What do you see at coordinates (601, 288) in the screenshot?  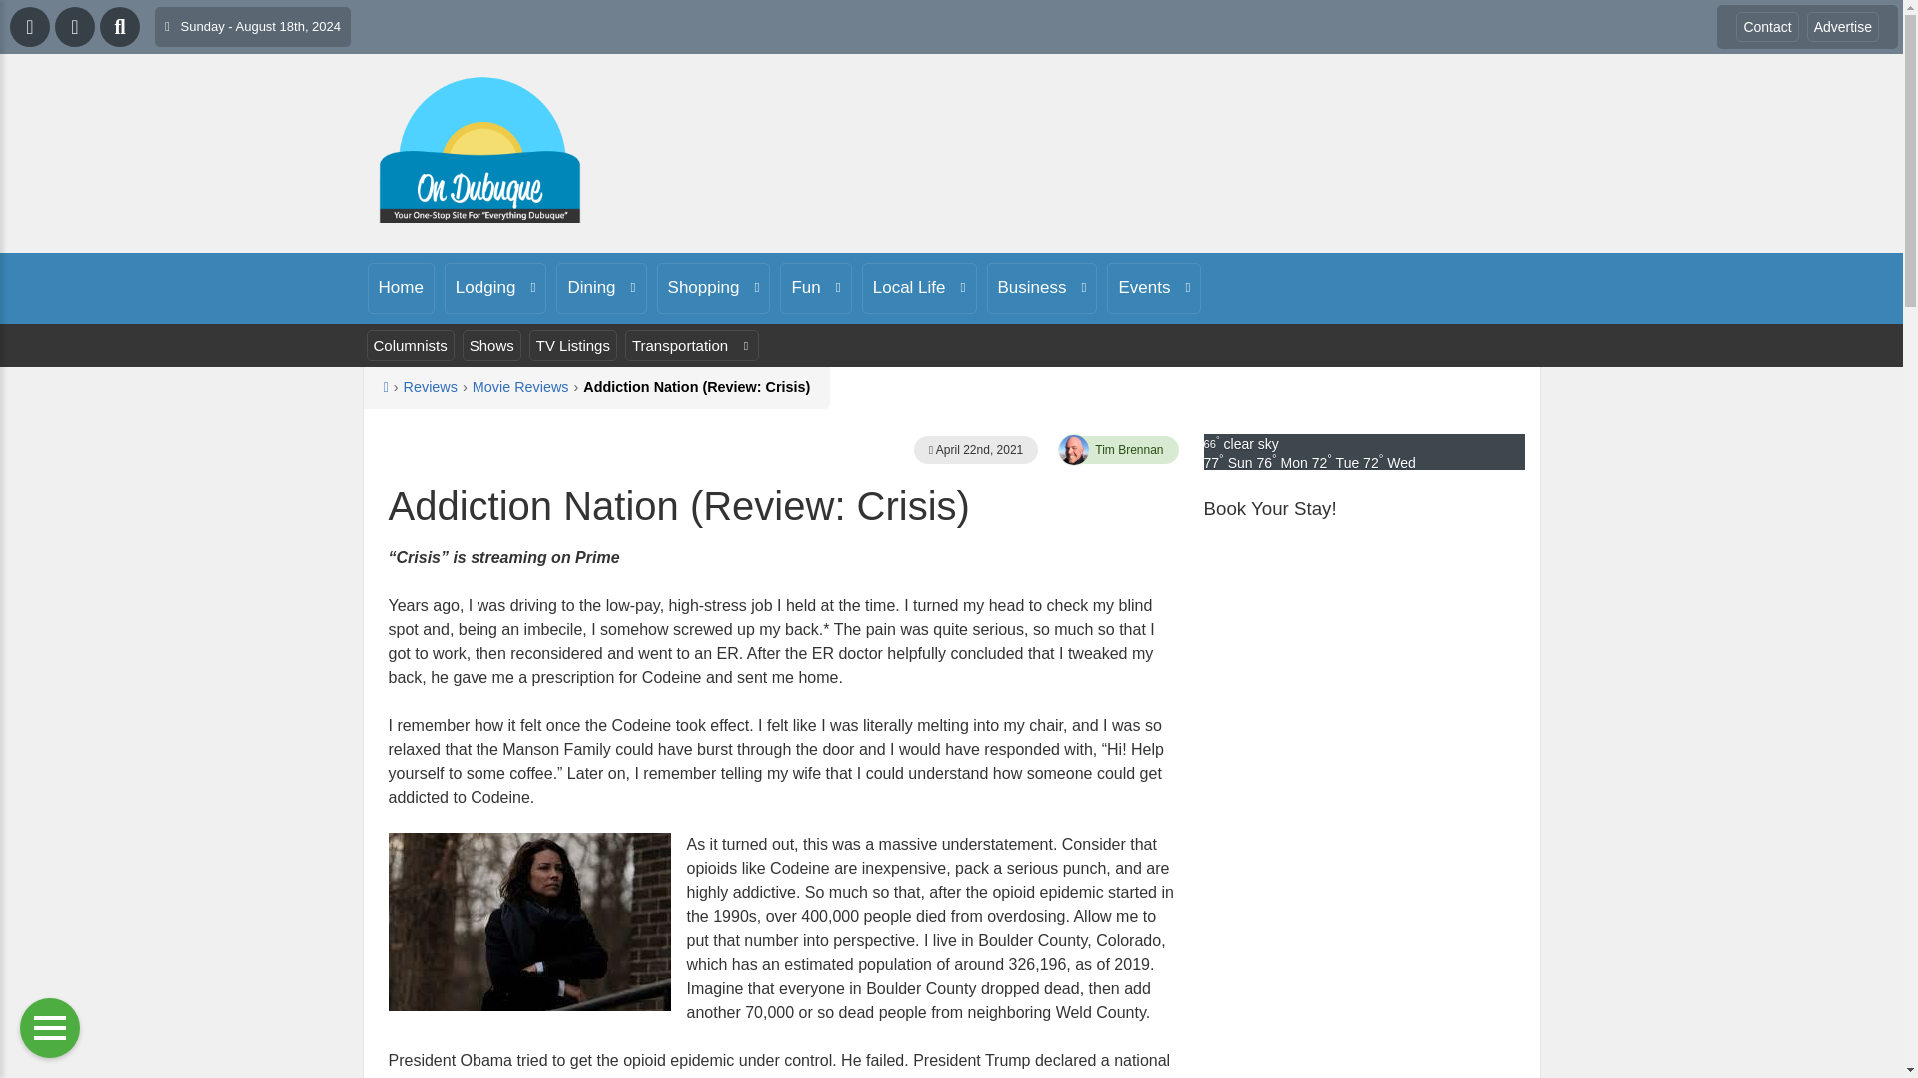 I see `Dining` at bounding box center [601, 288].